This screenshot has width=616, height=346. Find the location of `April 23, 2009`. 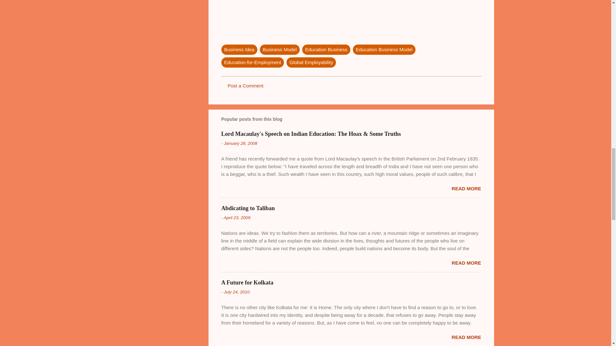

April 23, 2009 is located at coordinates (237, 217).